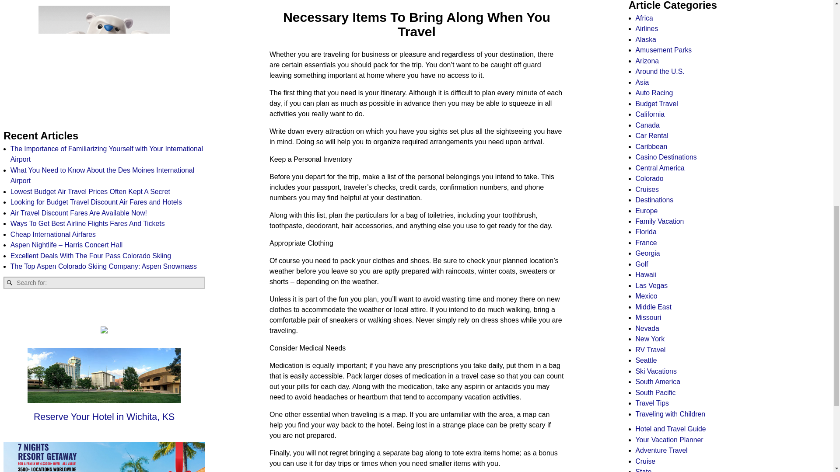 This screenshot has height=472, width=840. I want to click on Lowest Budget Air Travel Prices Often Kept A Secret, so click(90, 191).